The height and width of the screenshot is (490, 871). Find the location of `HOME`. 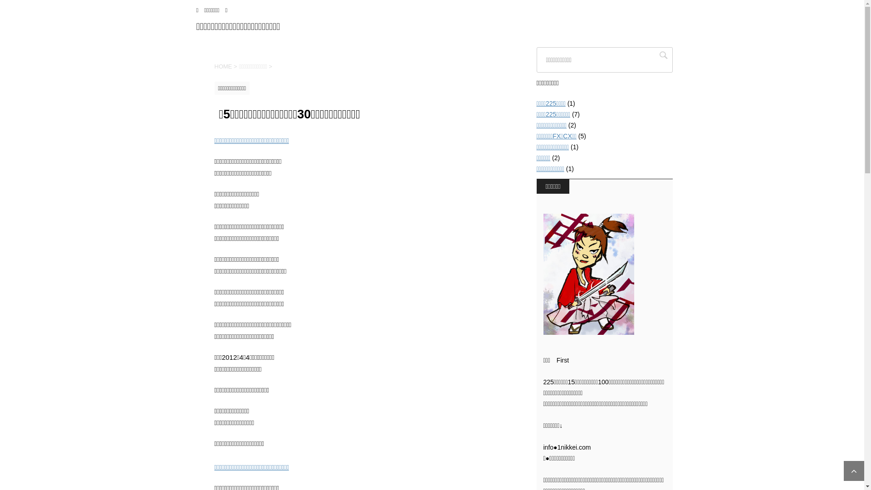

HOME is located at coordinates (223, 66).